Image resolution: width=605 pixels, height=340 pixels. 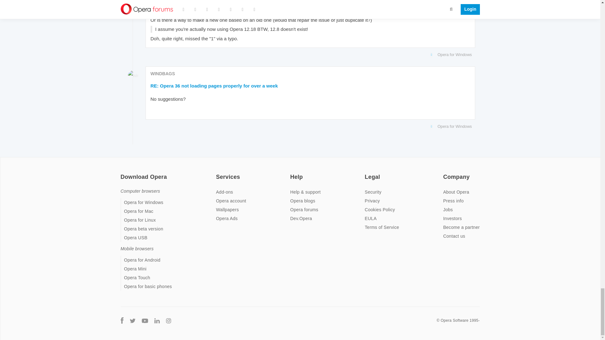 I want to click on on, so click(x=445, y=173).